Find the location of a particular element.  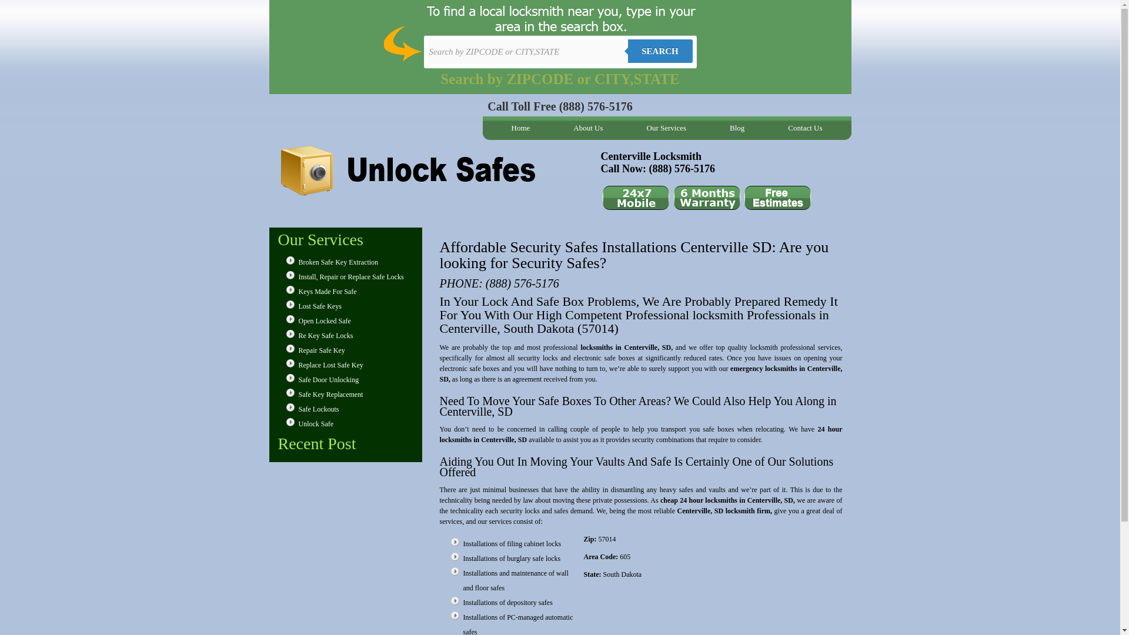

Open Locked Safe is located at coordinates (325, 320).